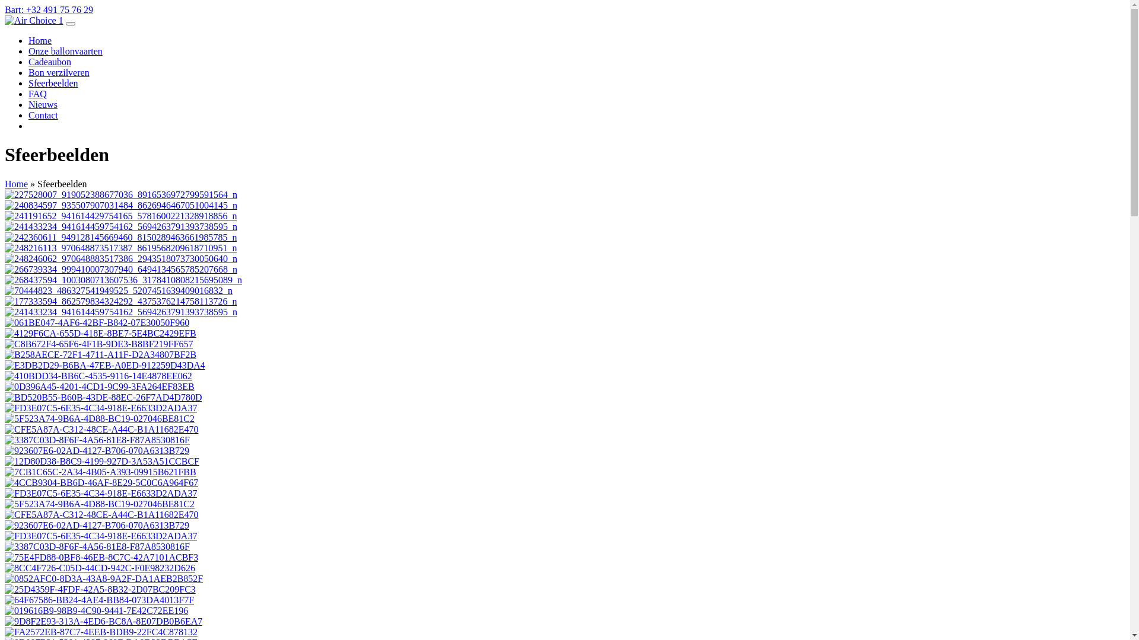 This screenshot has width=1139, height=640. Describe the element at coordinates (121, 226) in the screenshot. I see `241433234_941614459754162_5694263791393738595_n` at that location.